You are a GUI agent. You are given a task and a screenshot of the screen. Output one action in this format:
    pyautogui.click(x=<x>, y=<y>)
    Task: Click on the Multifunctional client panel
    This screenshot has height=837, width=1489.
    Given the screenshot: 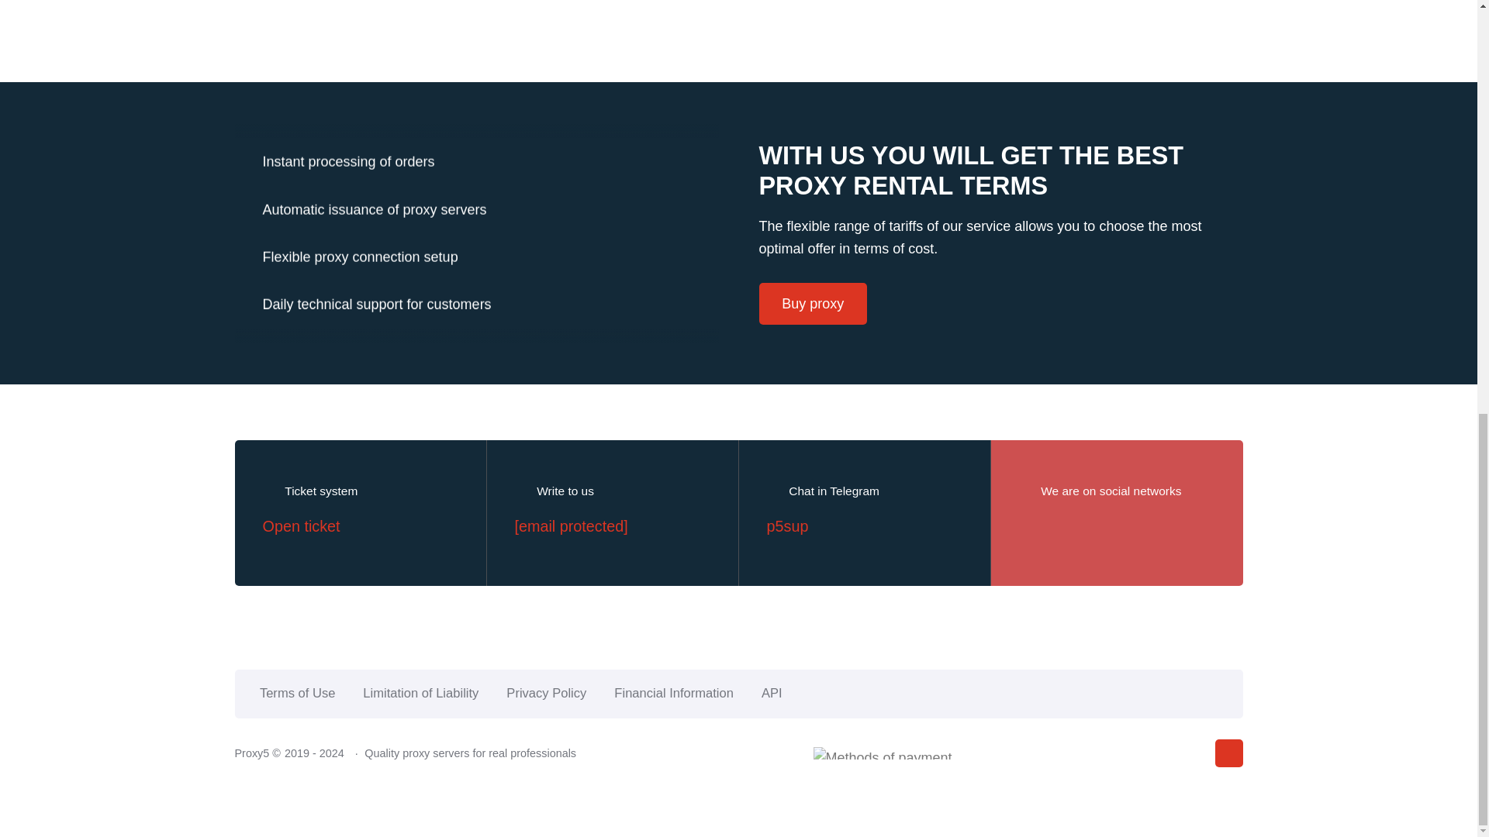 What is the action you would take?
    pyautogui.click(x=362, y=223)
    